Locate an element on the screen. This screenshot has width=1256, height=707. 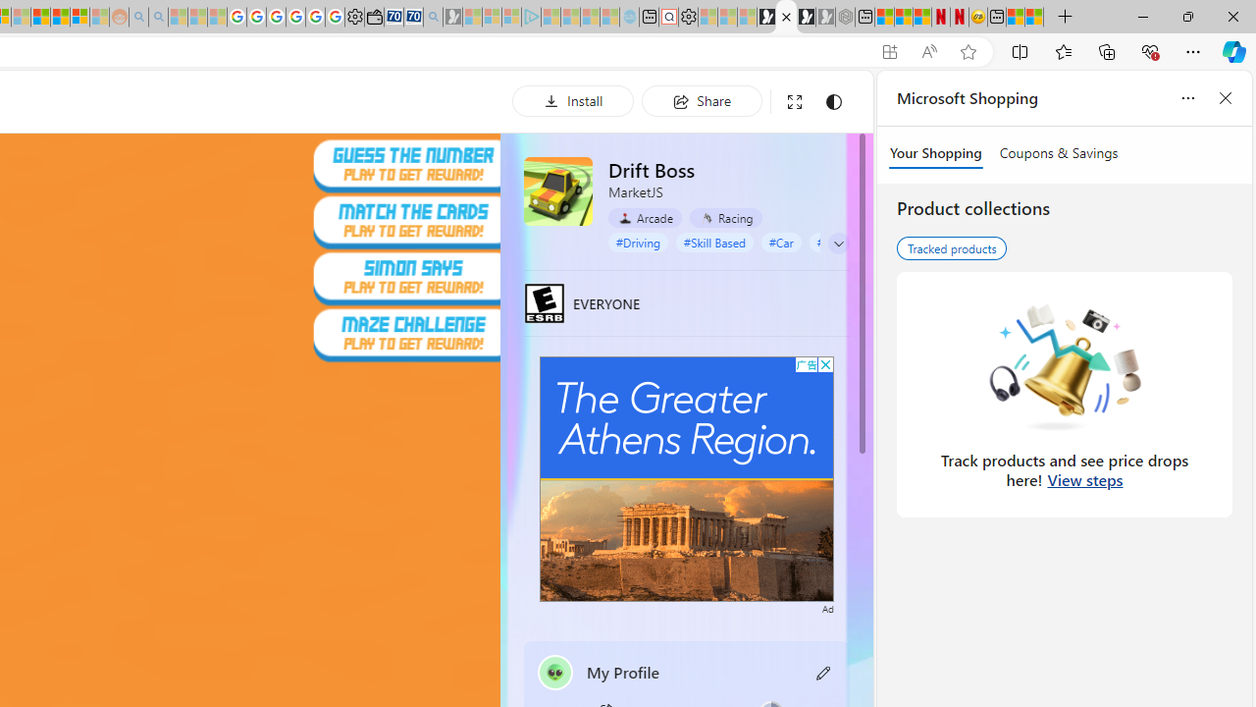
#Driving is located at coordinates (638, 242).